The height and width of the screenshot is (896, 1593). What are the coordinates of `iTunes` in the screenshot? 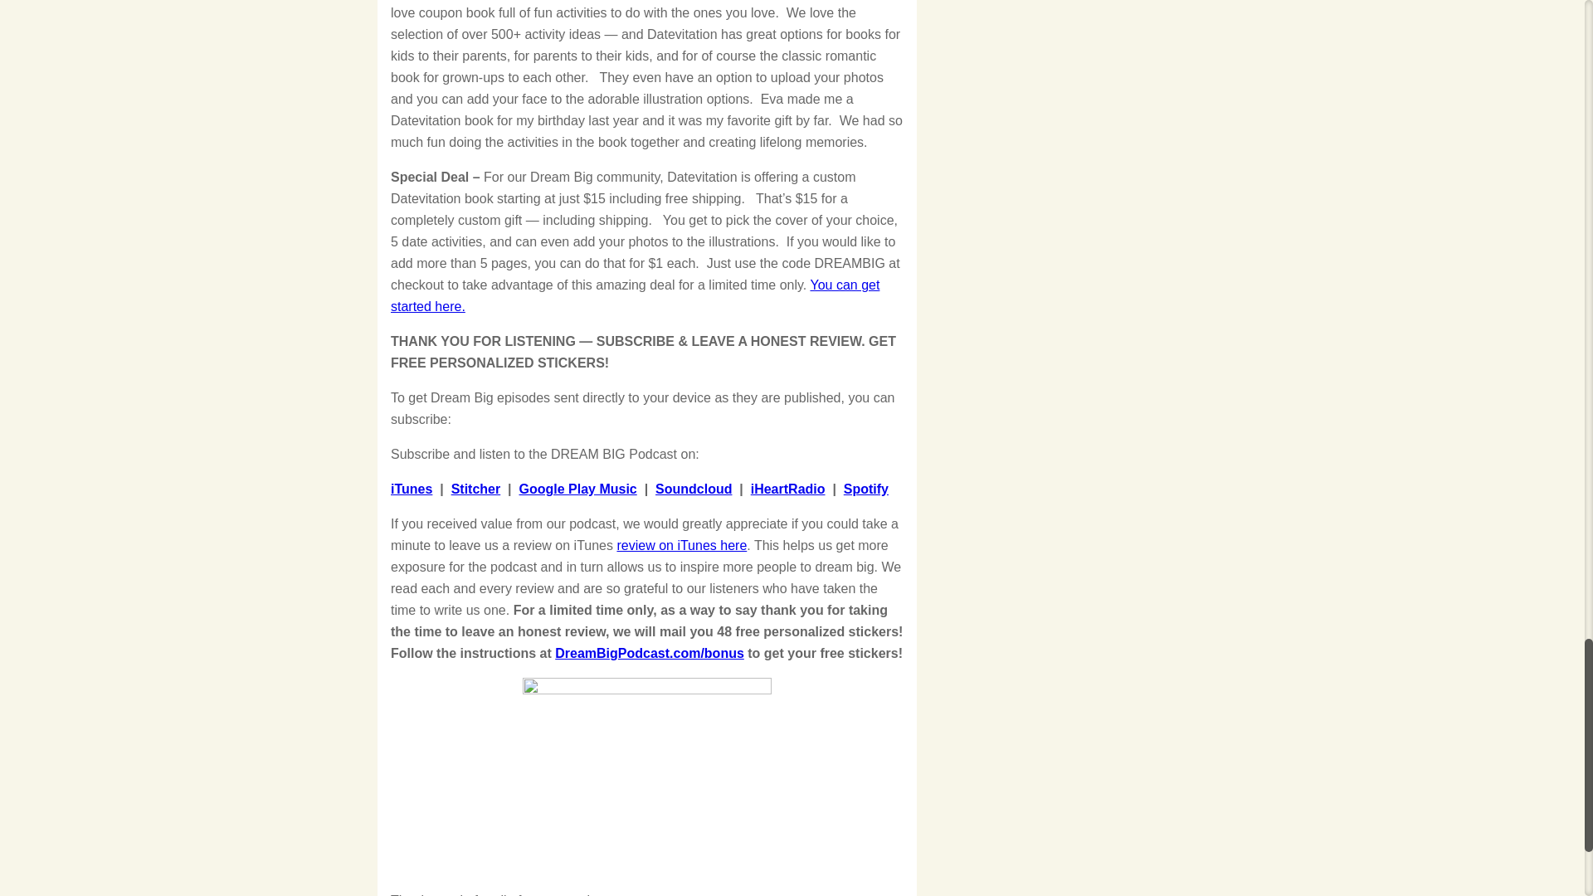 It's located at (411, 489).